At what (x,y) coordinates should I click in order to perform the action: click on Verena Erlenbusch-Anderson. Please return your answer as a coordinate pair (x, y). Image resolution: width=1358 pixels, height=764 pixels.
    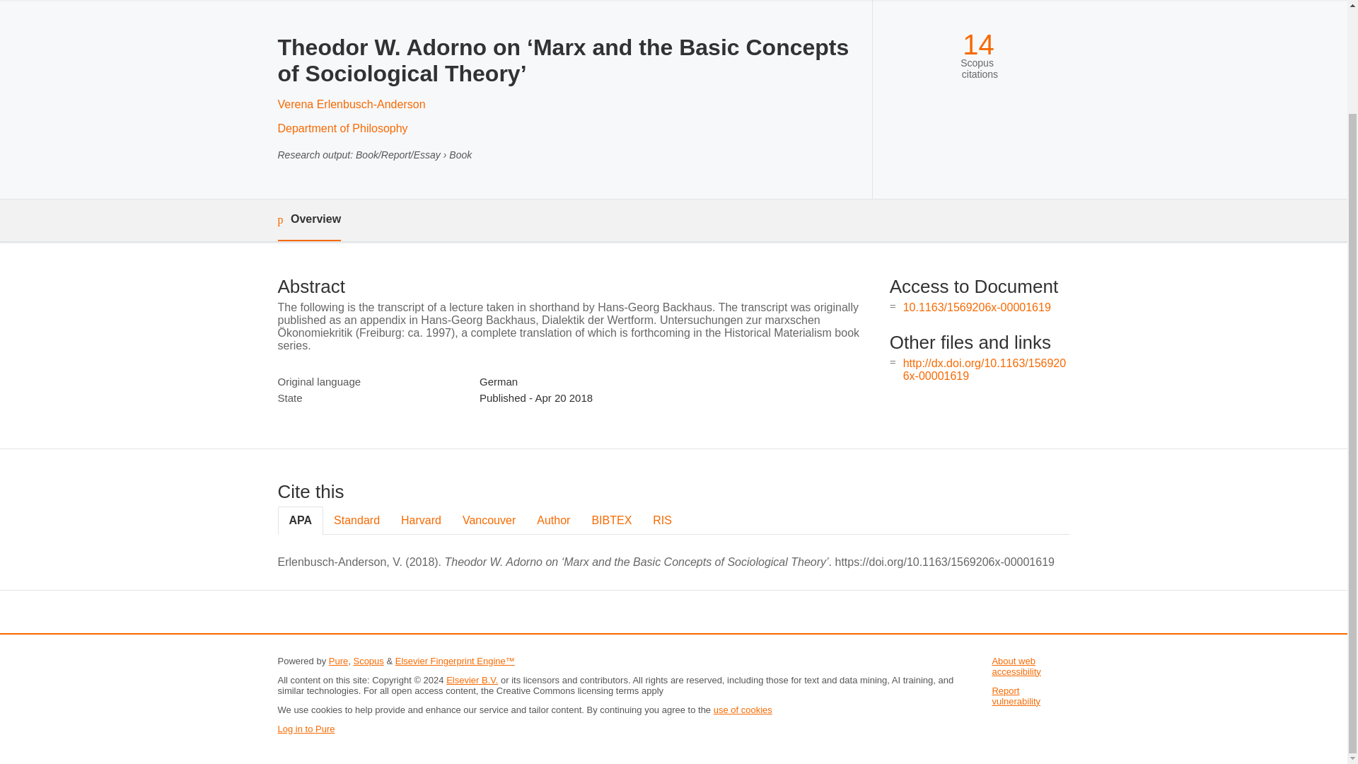
    Looking at the image, I should click on (351, 104).